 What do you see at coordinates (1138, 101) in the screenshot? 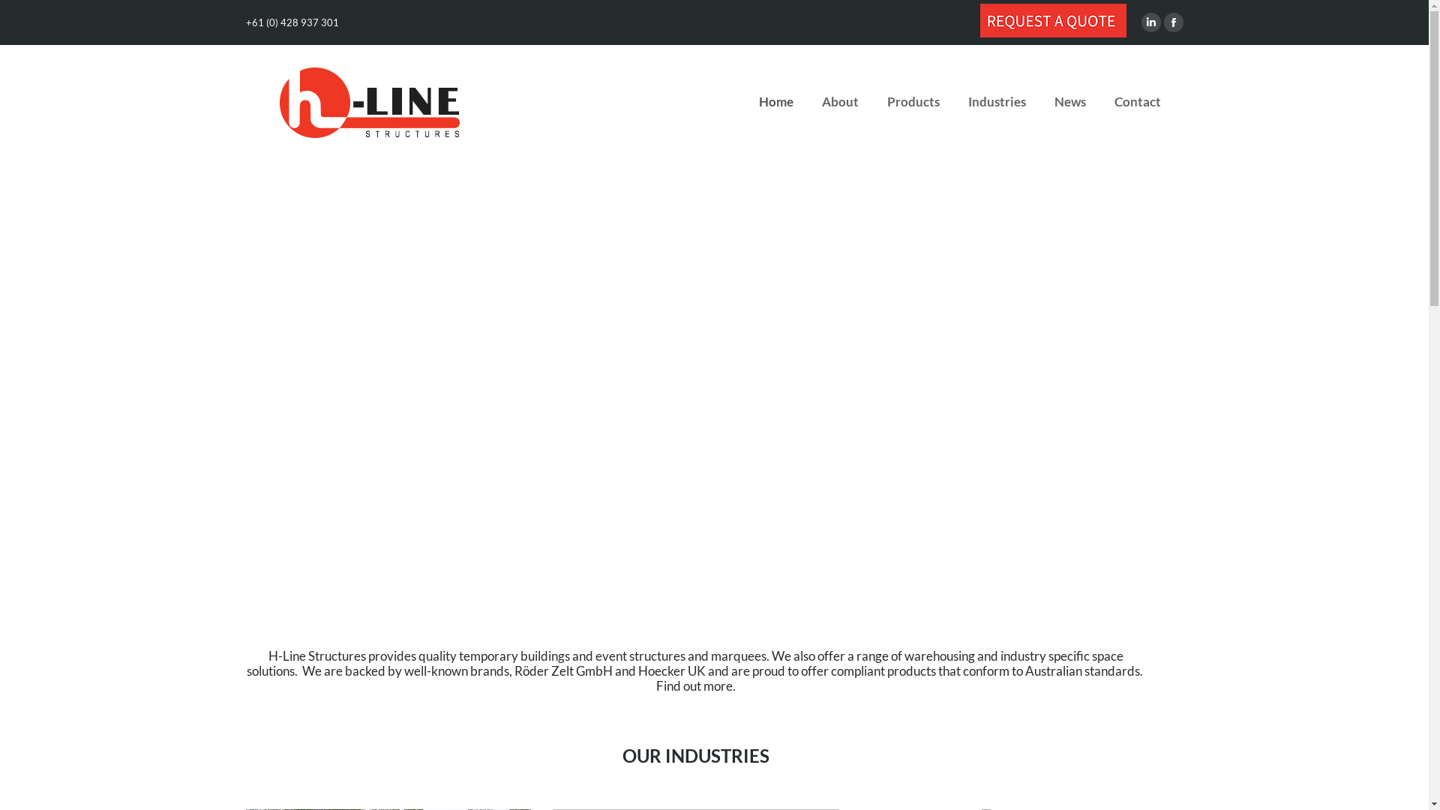
I see `Contact` at bounding box center [1138, 101].